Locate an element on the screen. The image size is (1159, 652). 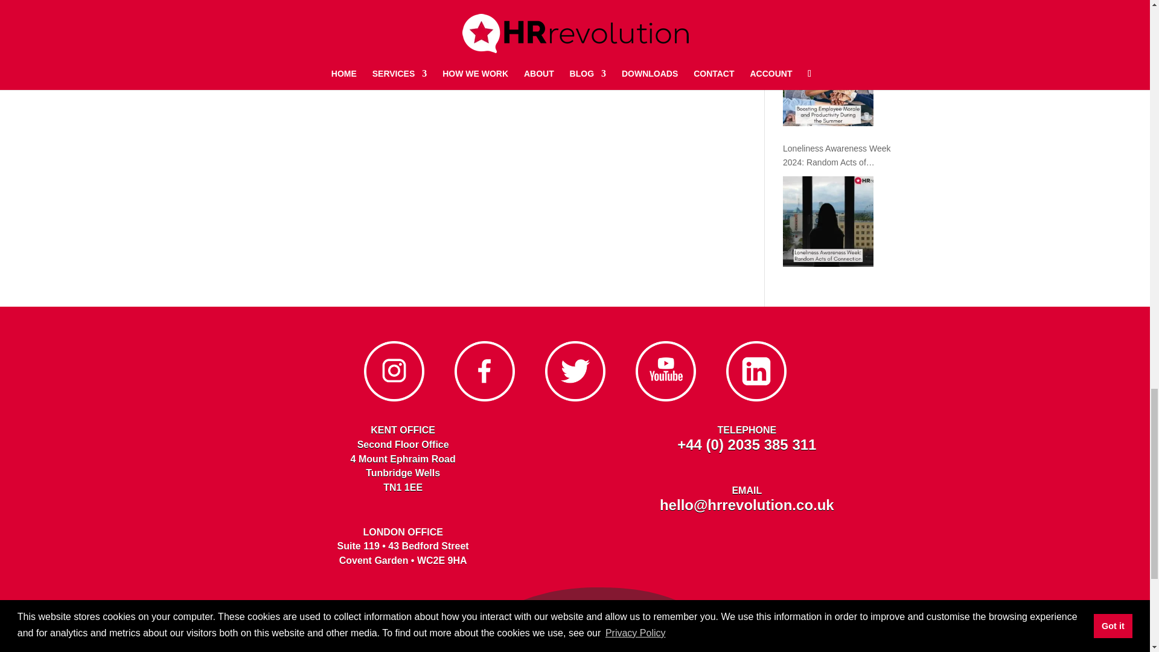
HR Revolution on Youtube is located at coordinates (665, 398).